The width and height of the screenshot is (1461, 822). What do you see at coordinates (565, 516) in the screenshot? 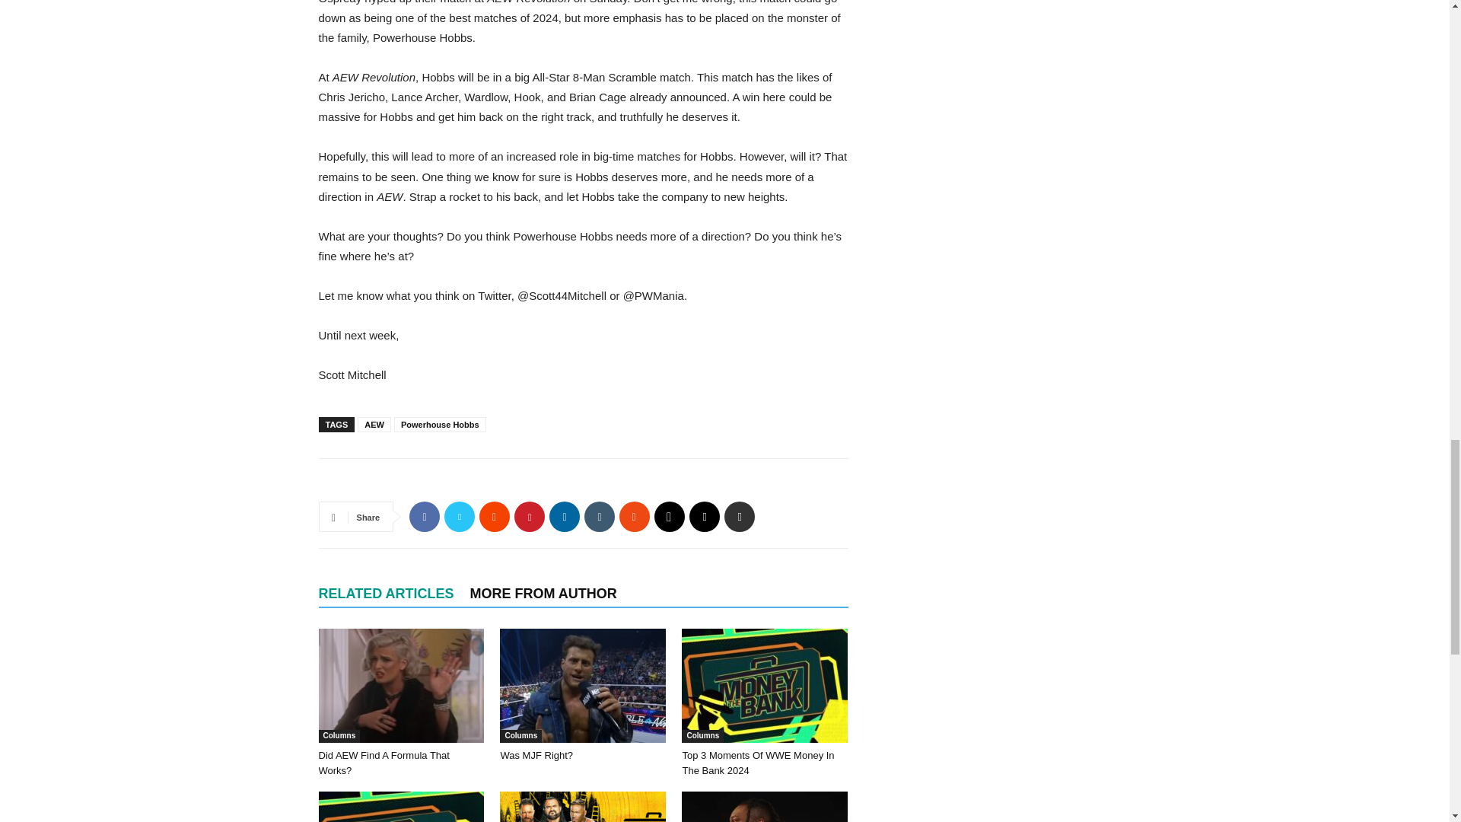
I see `Linkedin` at bounding box center [565, 516].